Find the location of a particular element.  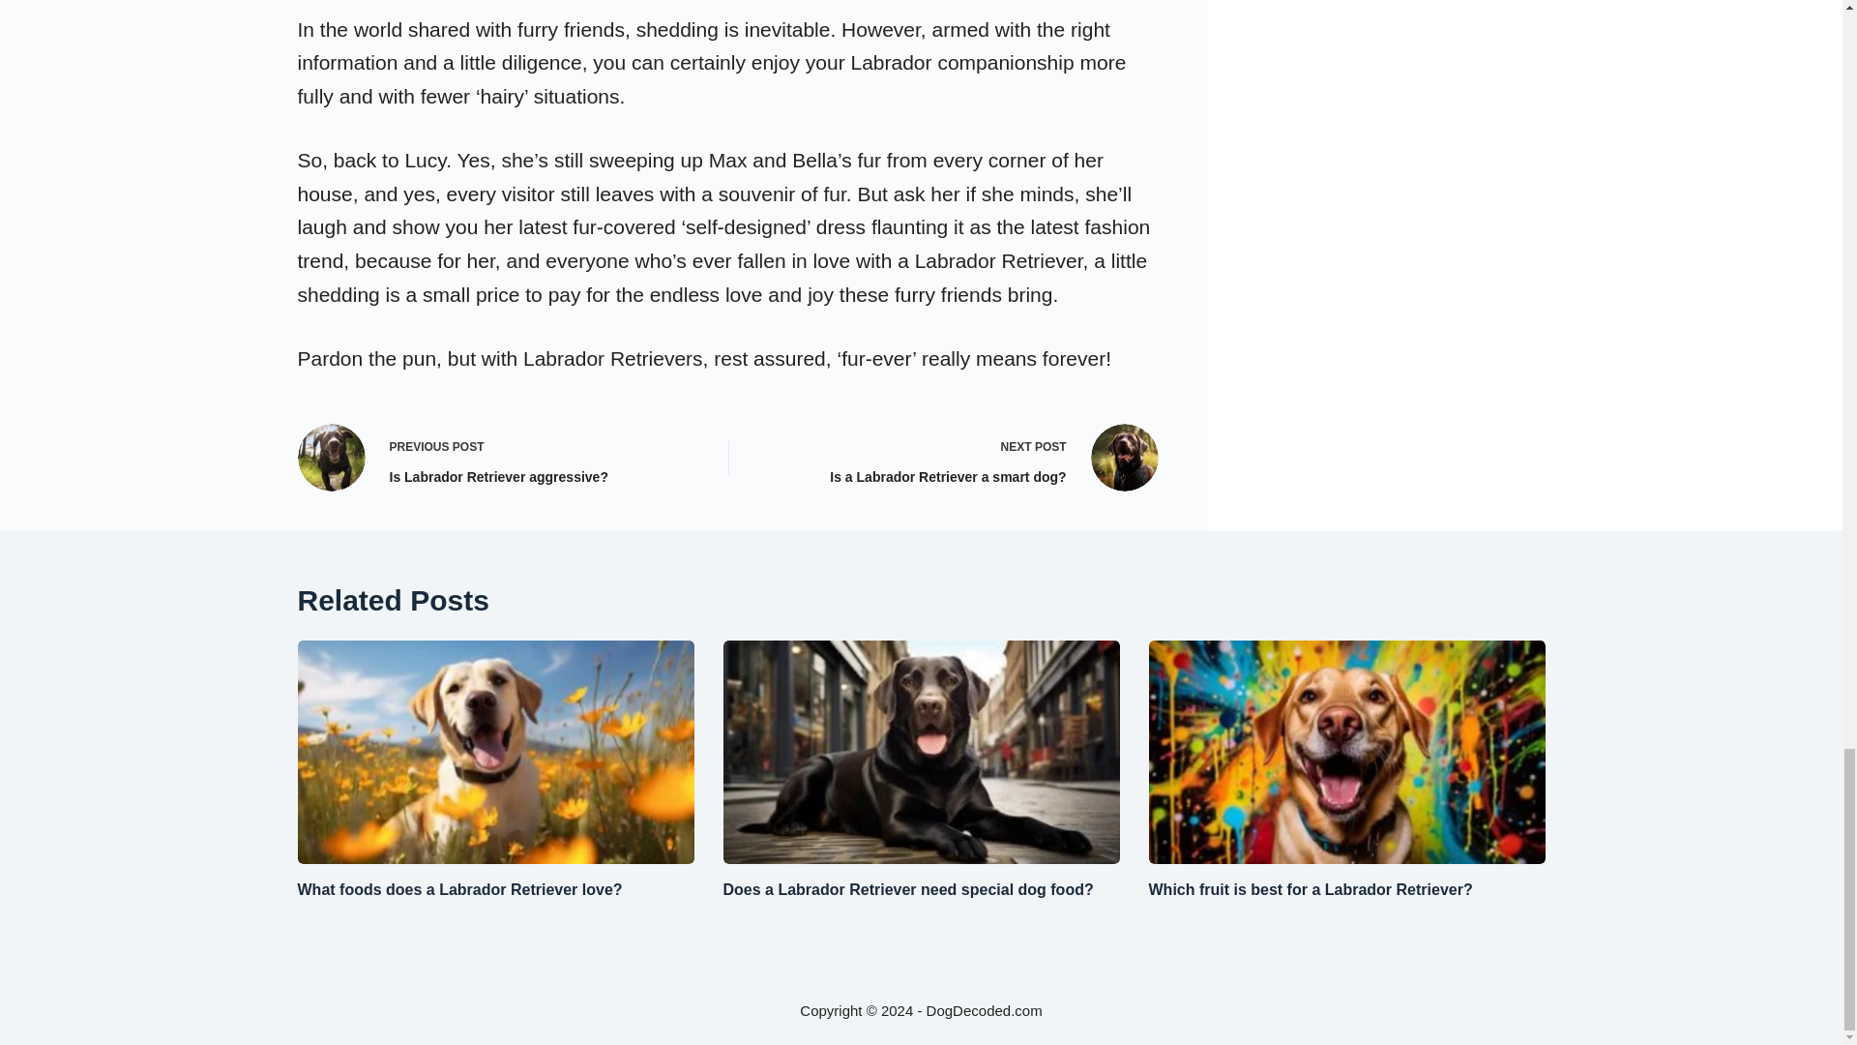

What foods does a Labrador Retriever love? is located at coordinates (495, 457).